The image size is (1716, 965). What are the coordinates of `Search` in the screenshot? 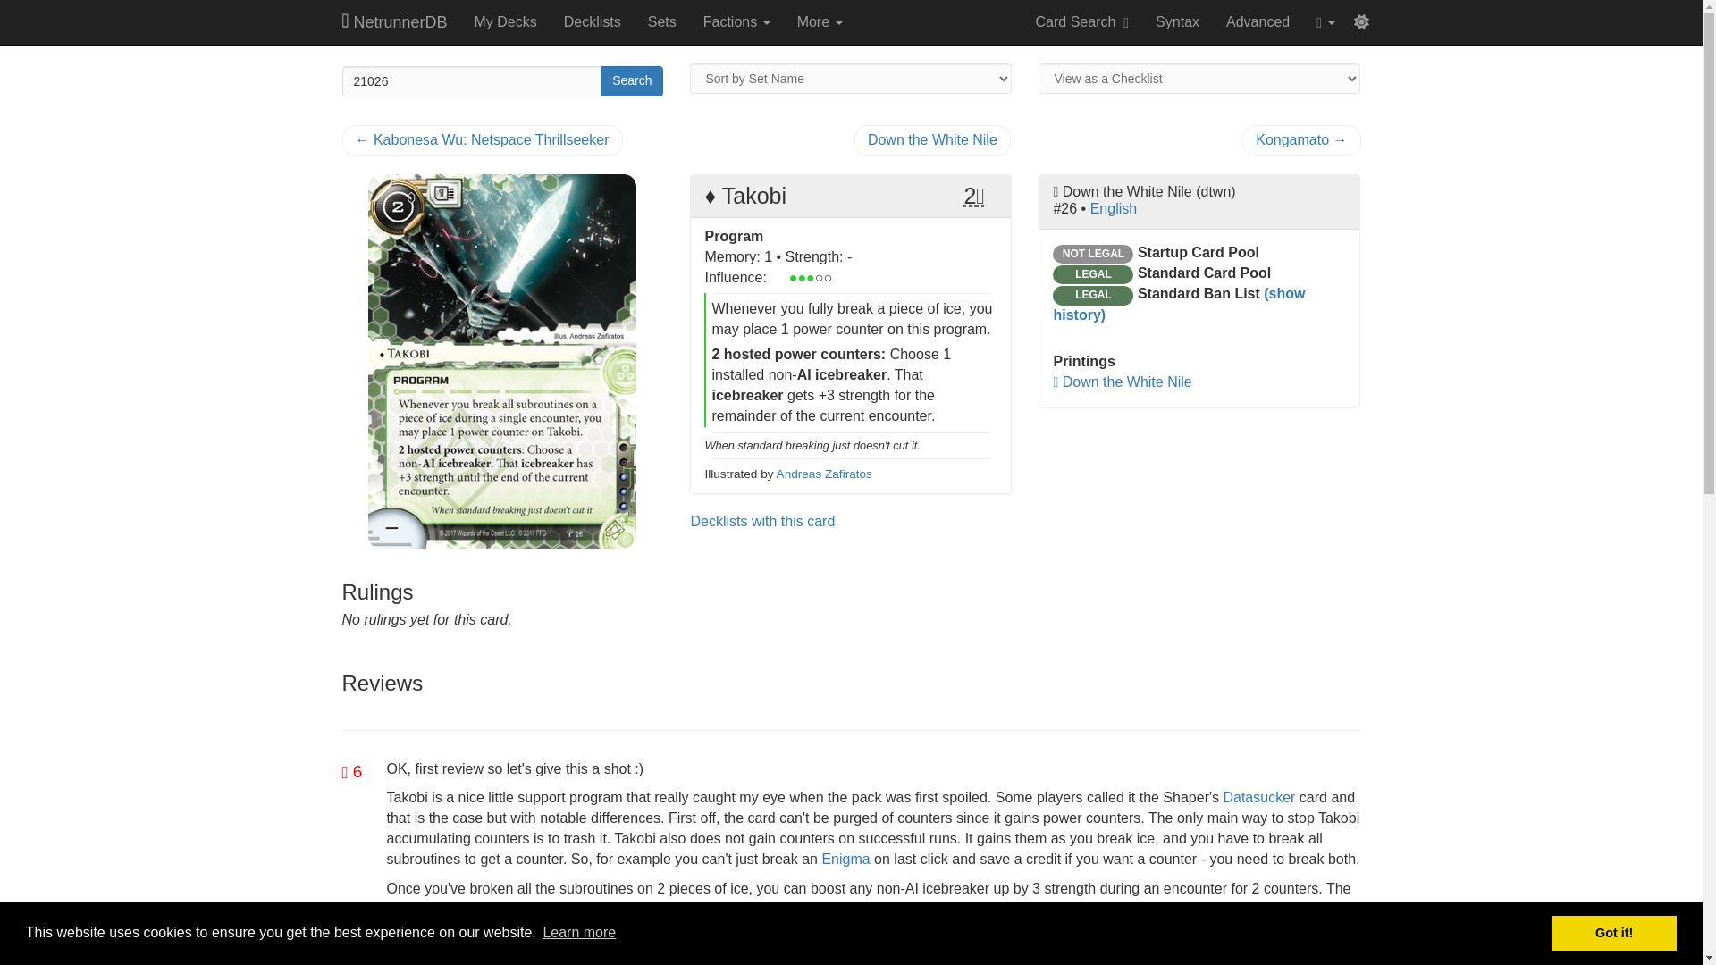 It's located at (631, 81).